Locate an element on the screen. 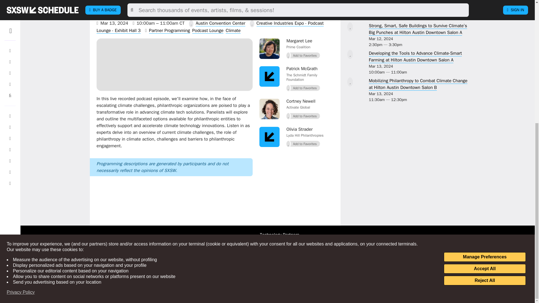 The width and height of the screenshot is (539, 303). Privacy Policy is located at coordinates (21, 87).